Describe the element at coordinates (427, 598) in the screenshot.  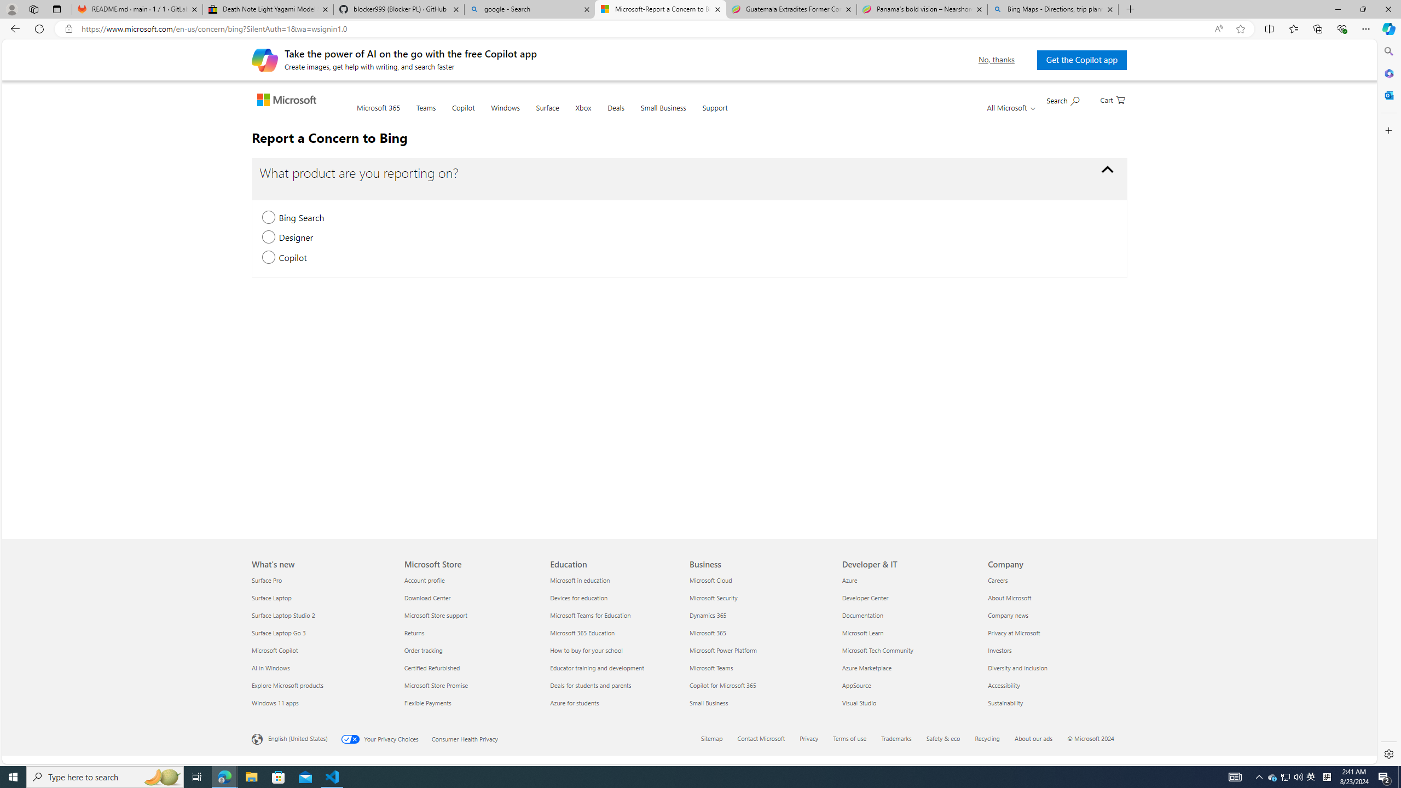
I see `Download Center Microsoft Store` at that location.